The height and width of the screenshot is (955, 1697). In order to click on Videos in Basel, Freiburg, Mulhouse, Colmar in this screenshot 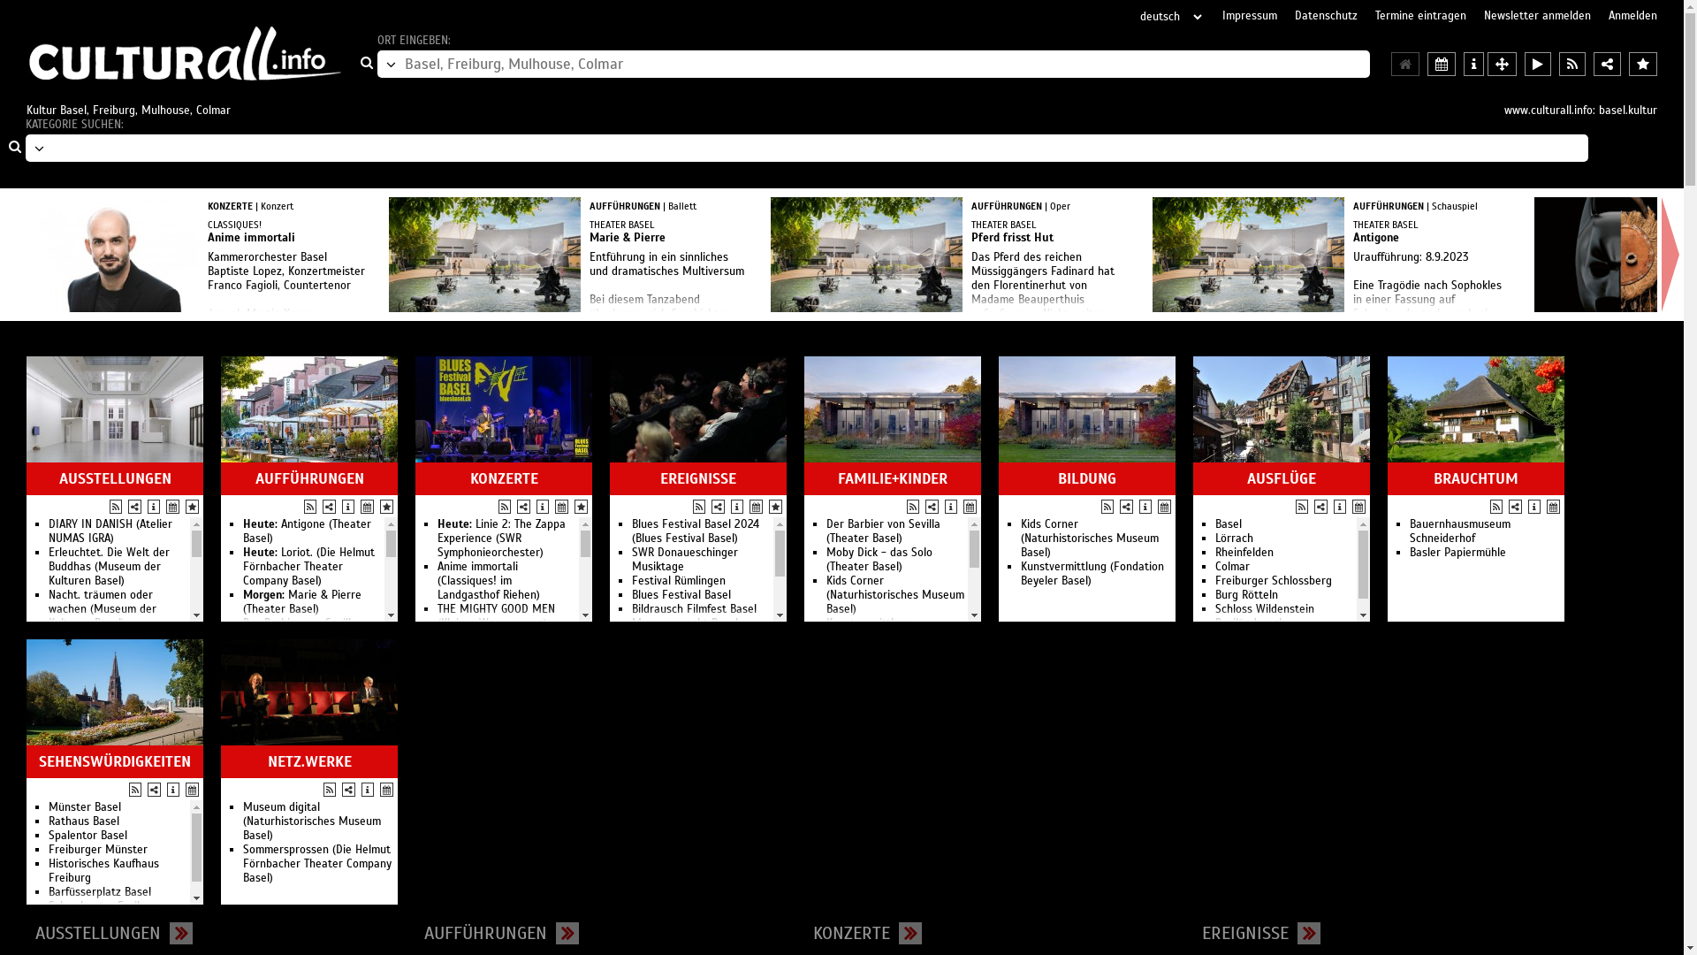, I will do `click(1538, 64)`.